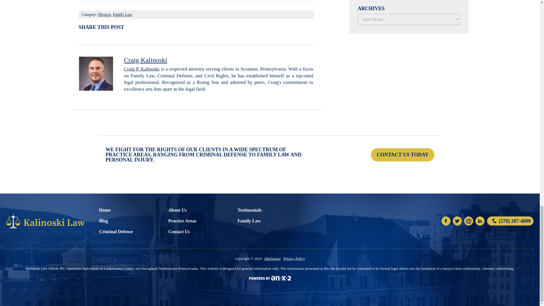 Image resolution: width=544 pixels, height=306 pixels. I want to click on Craig Kalinoski, so click(146, 60).